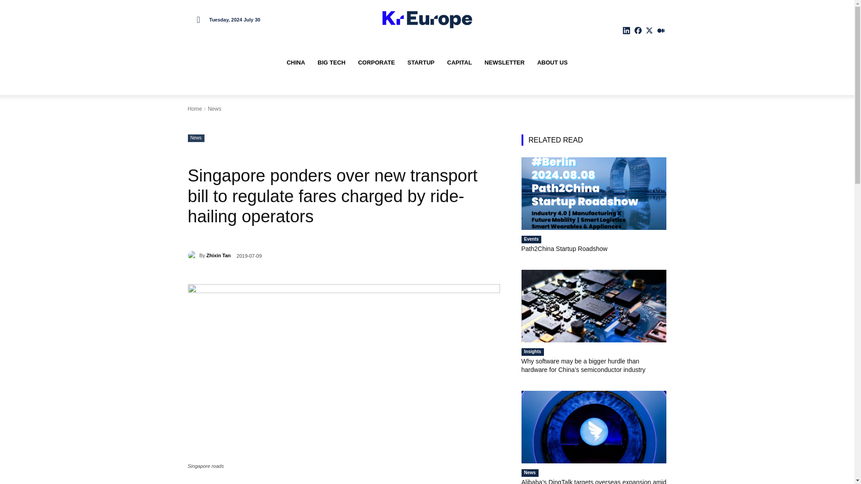 The image size is (861, 484). I want to click on ABOUT US, so click(552, 63).